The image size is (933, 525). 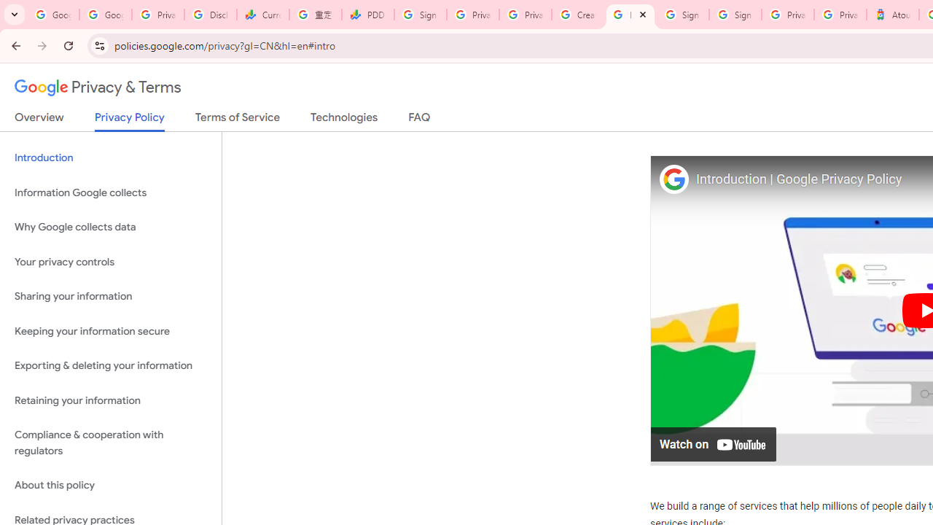 I want to click on Sign in - Google Accounts, so click(x=735, y=15).